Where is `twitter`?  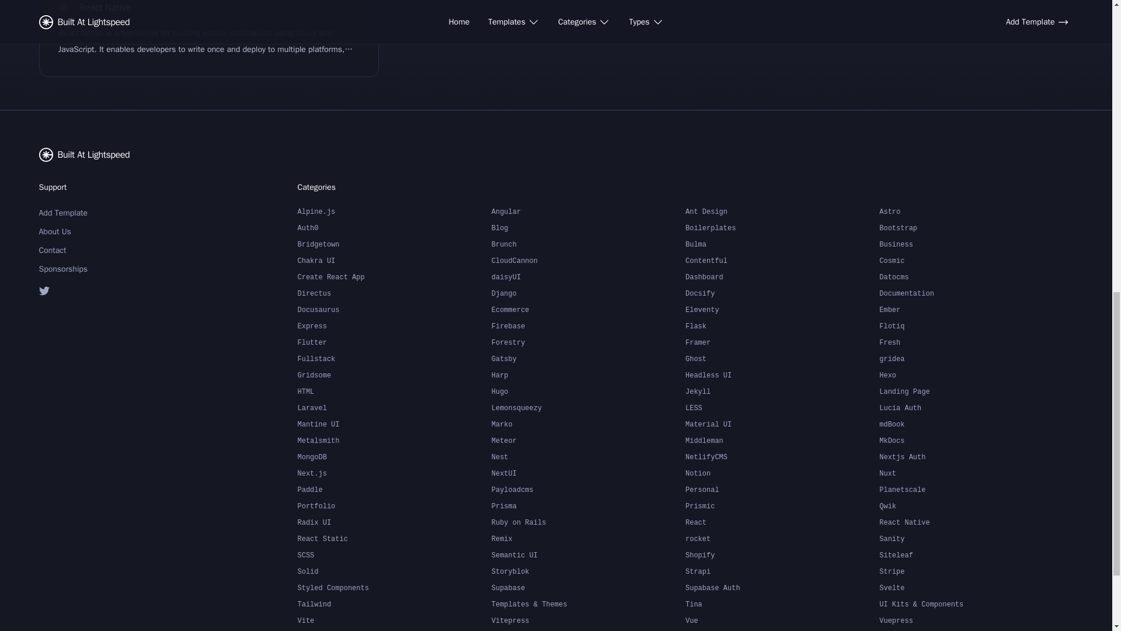 twitter is located at coordinates (98, 290).